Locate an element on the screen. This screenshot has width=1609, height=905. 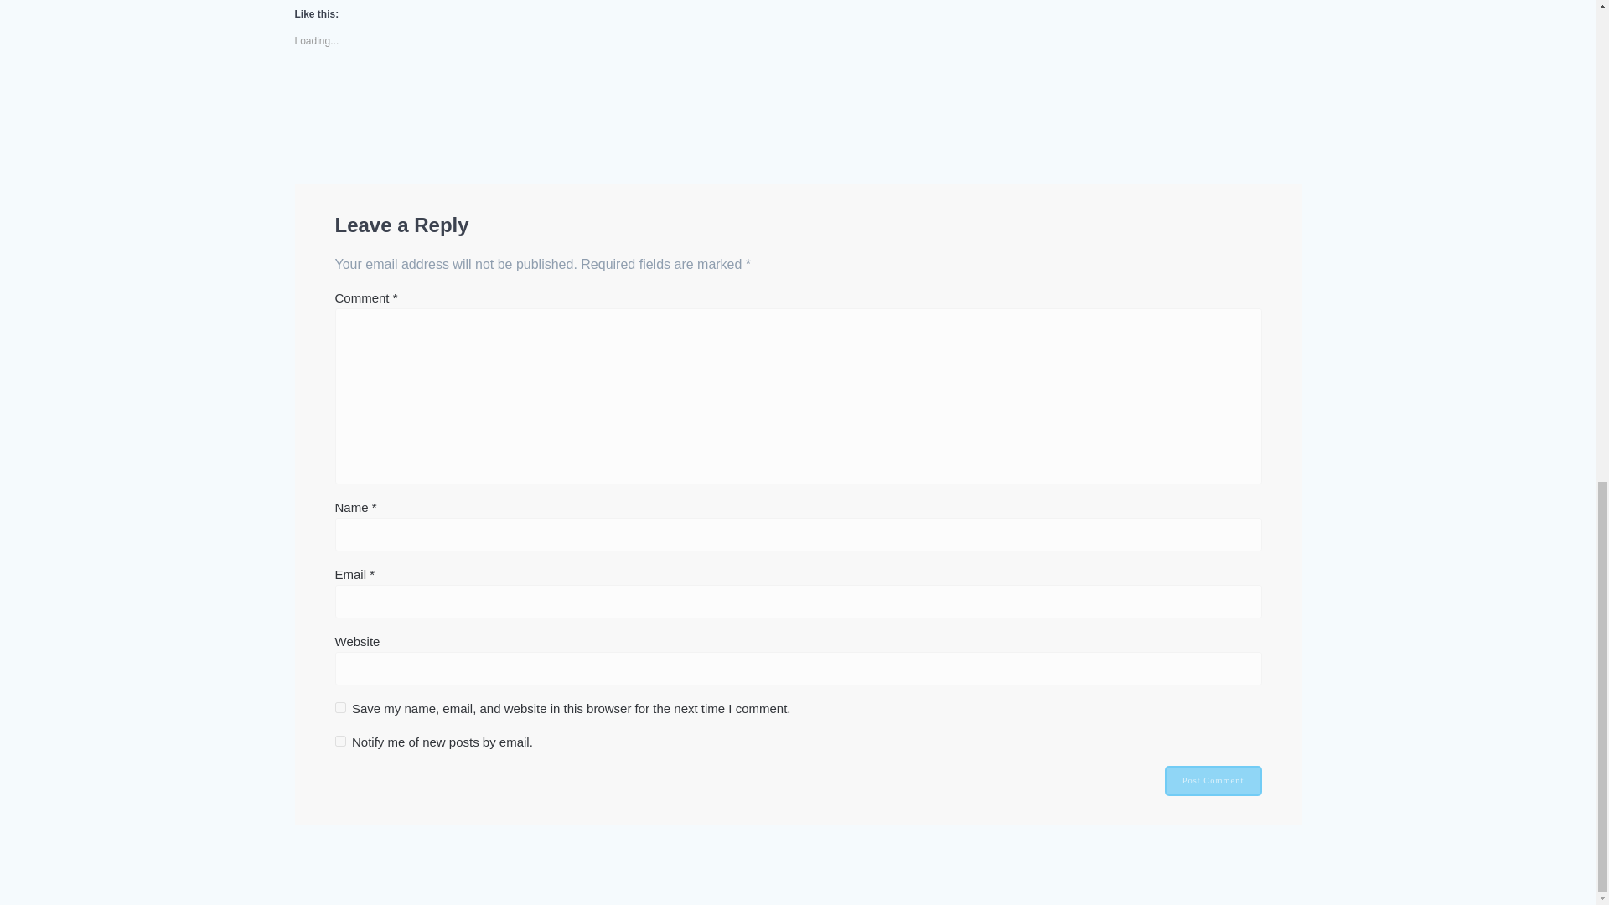
yes is located at coordinates (340, 707).